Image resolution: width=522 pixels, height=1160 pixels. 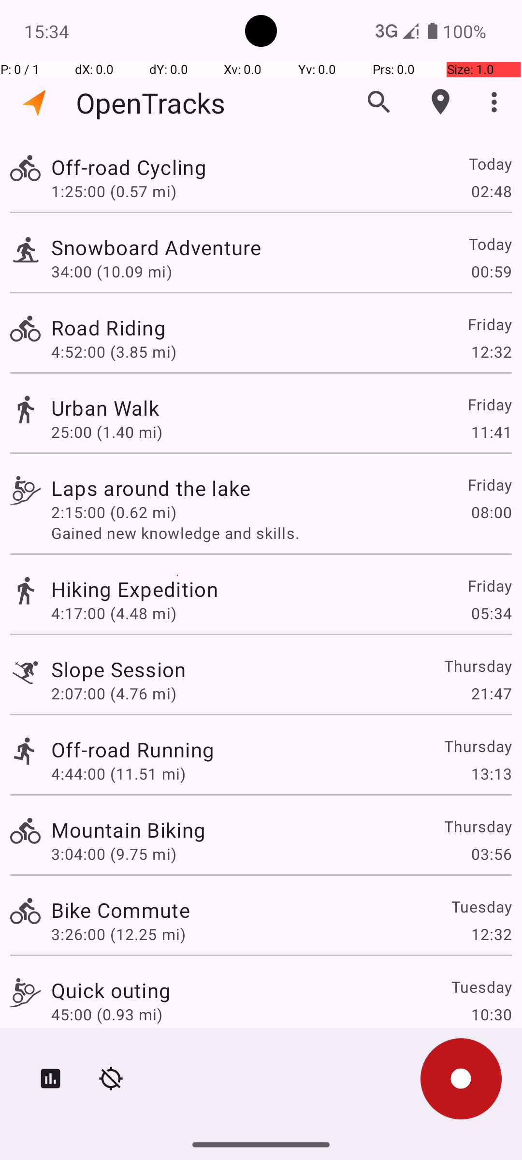 I want to click on Hiking Expedition, so click(x=134, y=589).